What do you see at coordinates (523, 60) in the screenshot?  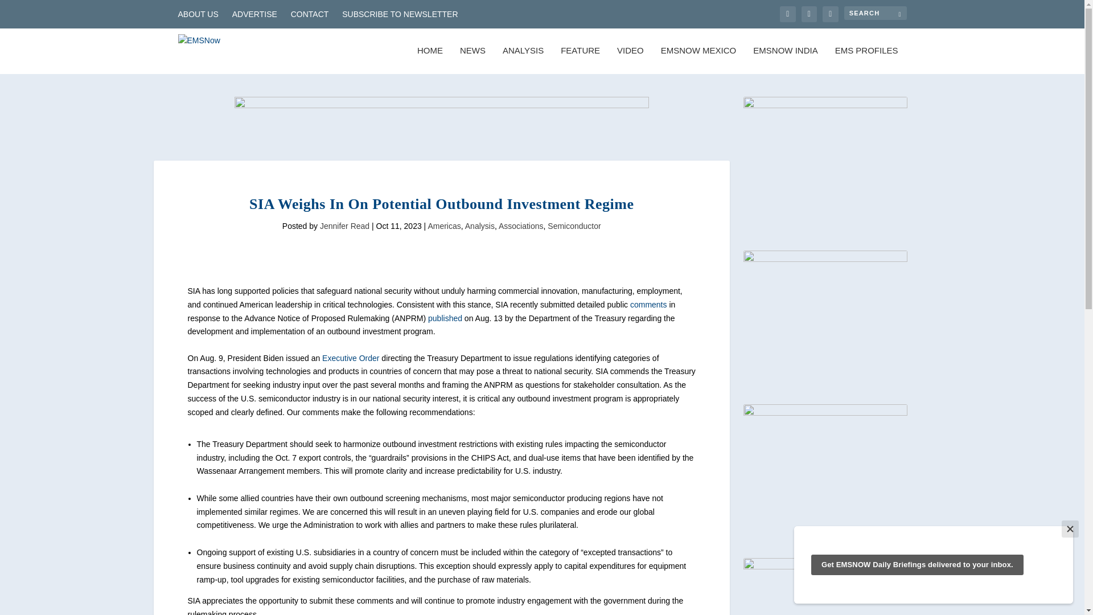 I see `ANALYSIS` at bounding box center [523, 60].